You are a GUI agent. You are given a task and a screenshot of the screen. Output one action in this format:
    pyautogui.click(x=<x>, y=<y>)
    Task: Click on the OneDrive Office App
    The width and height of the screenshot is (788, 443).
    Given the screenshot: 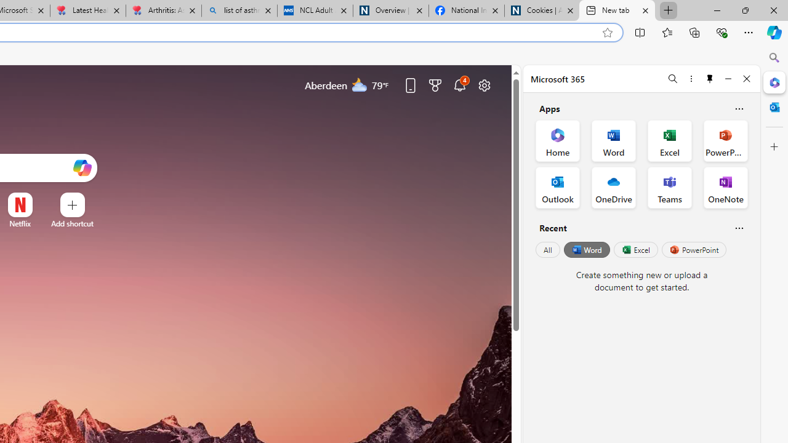 What is the action you would take?
    pyautogui.click(x=613, y=187)
    